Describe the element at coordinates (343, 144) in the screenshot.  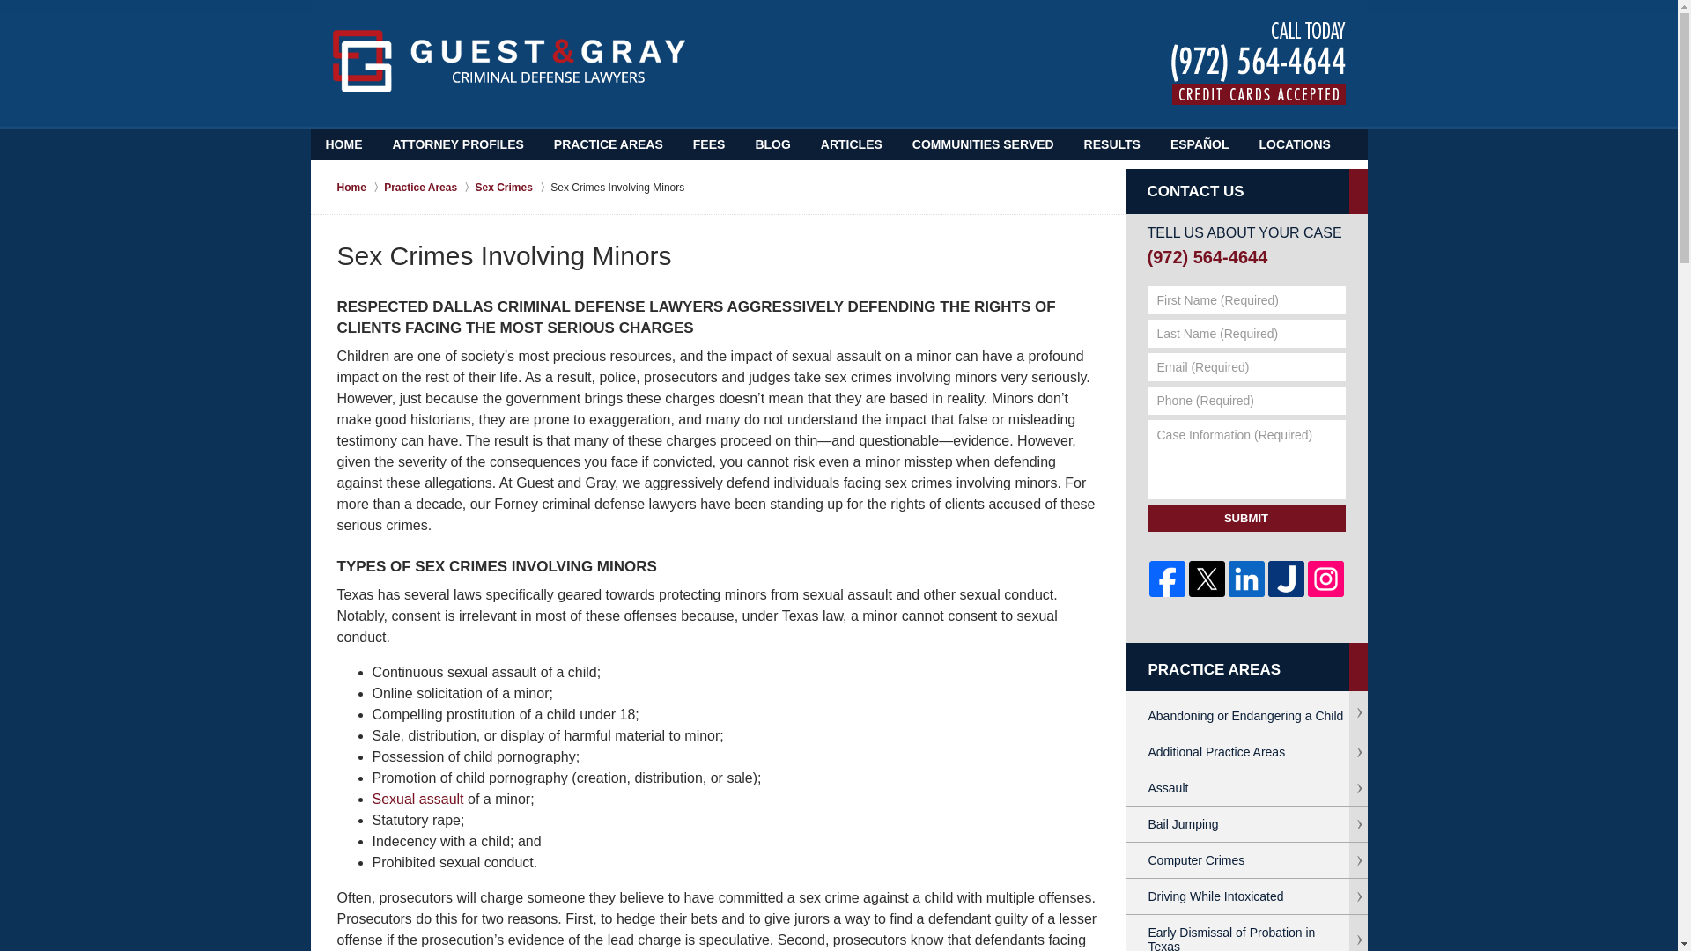
I see `HOME` at that location.